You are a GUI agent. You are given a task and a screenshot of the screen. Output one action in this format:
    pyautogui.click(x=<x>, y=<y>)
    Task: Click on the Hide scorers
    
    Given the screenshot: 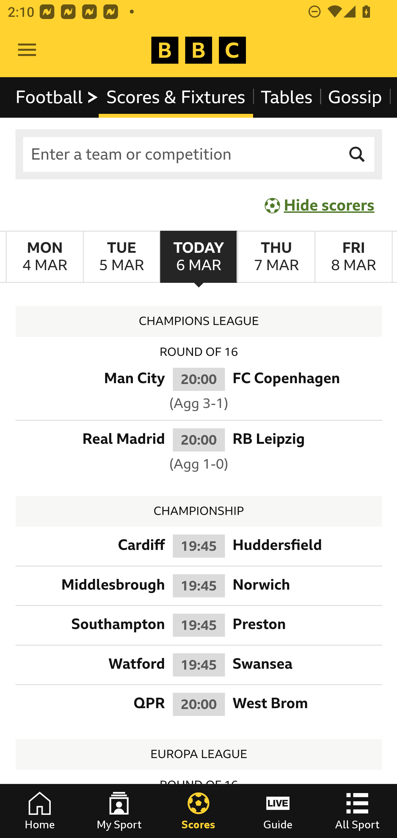 What is the action you would take?
    pyautogui.click(x=320, y=205)
    